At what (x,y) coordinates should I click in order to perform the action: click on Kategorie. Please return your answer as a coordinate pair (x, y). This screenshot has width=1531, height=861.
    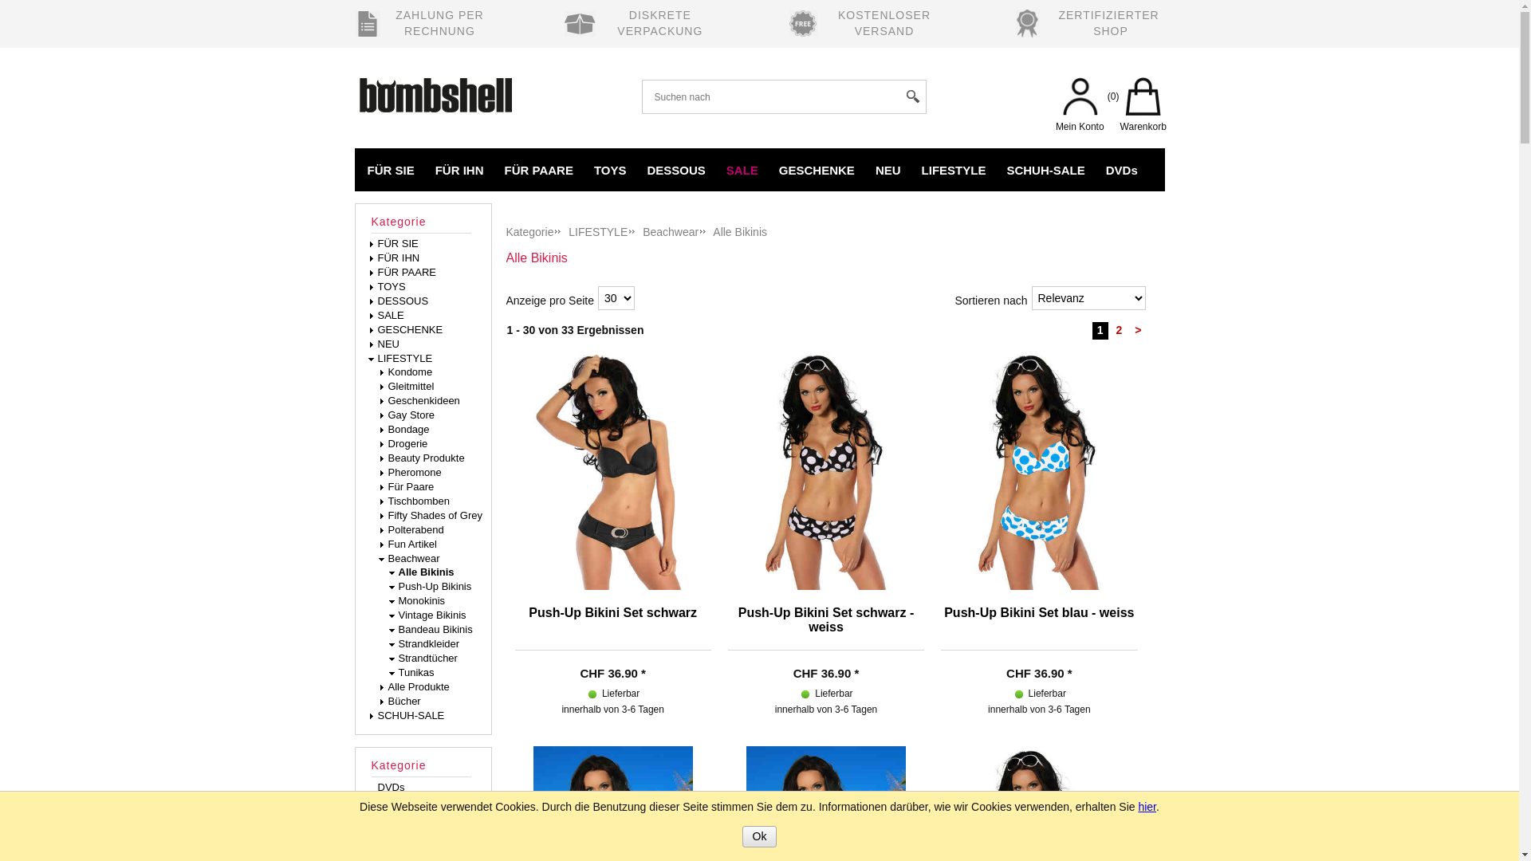
    Looking at the image, I should click on (427, 223).